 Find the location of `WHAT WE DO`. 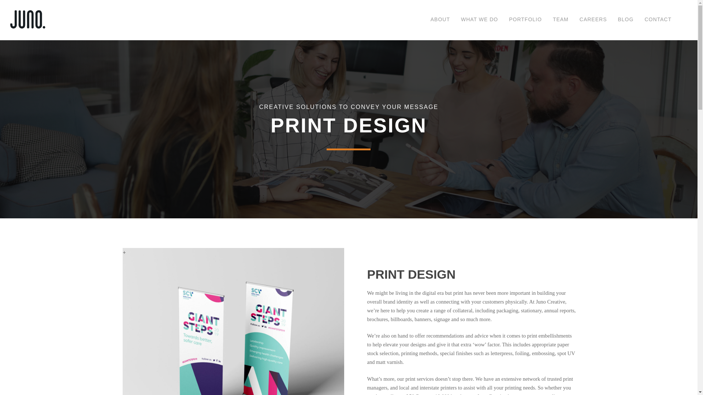

WHAT WE DO is located at coordinates (479, 19).